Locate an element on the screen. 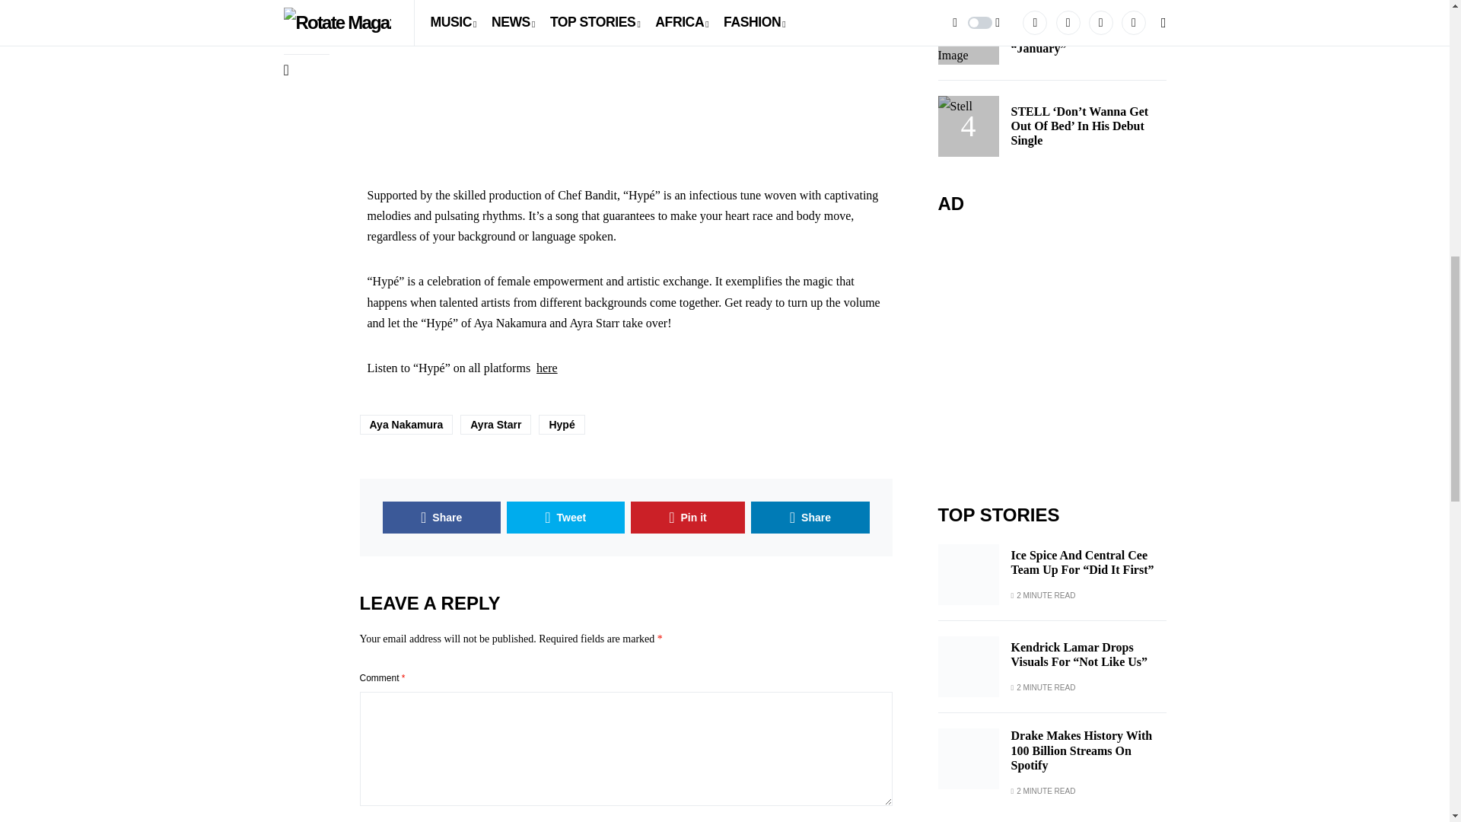 The width and height of the screenshot is (1461, 822). Stell 'Don'T Wanna Get Out Of Bed' In His Debut Single is located at coordinates (968, 0).